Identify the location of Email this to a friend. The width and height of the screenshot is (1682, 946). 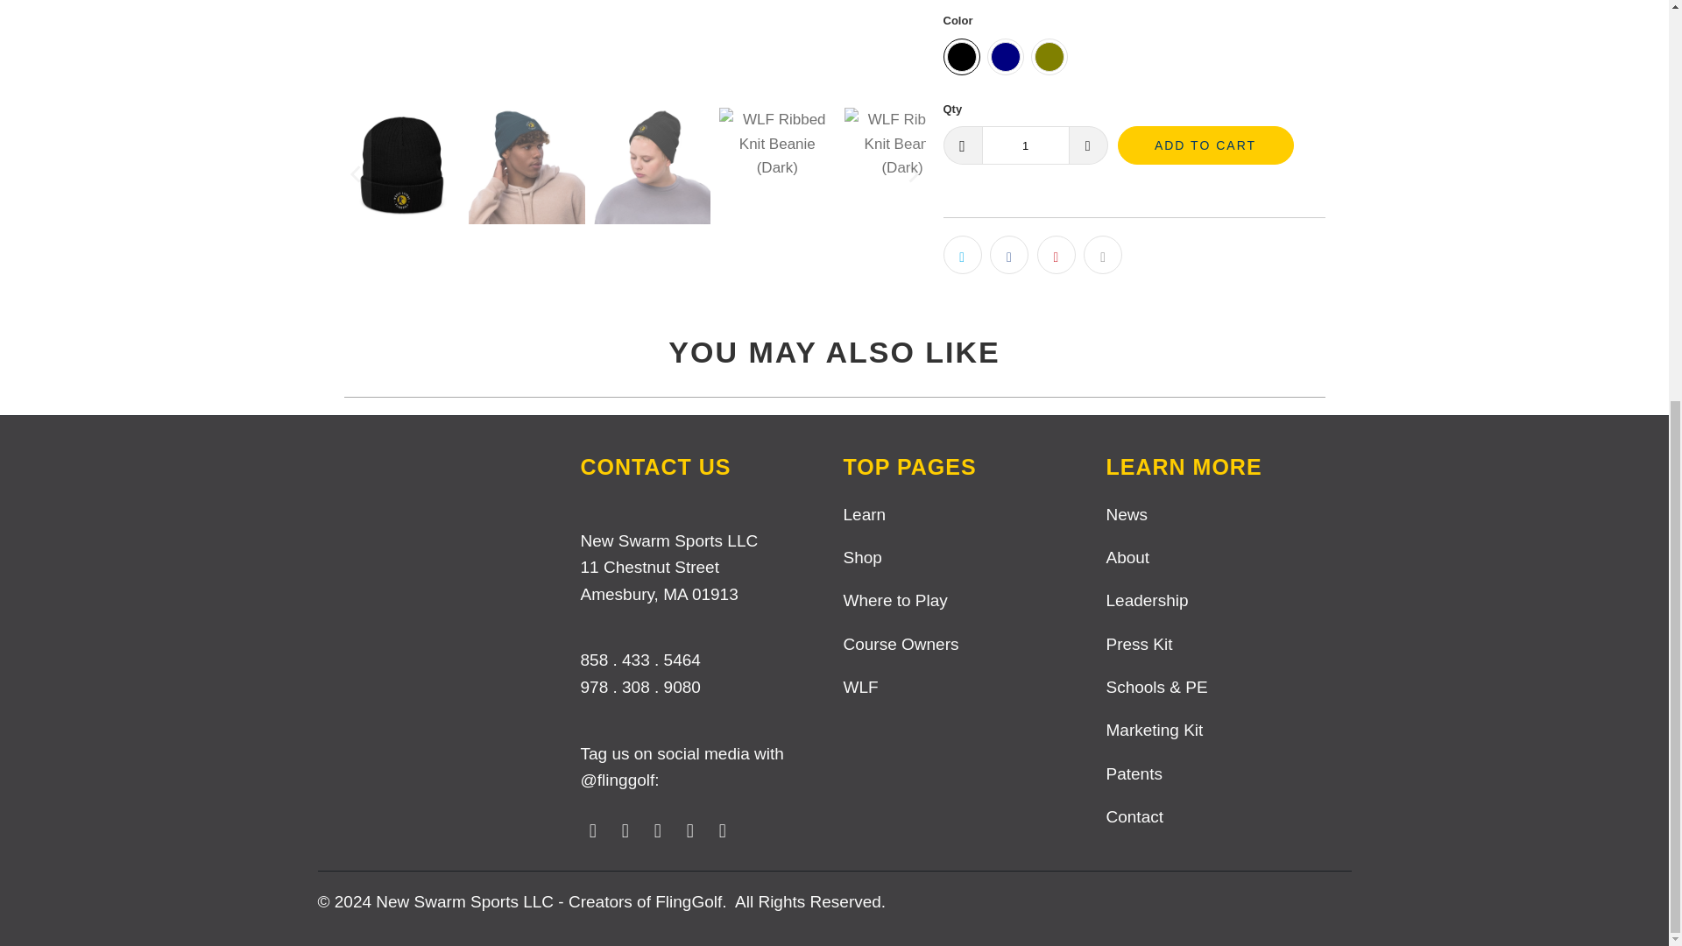
(1102, 254).